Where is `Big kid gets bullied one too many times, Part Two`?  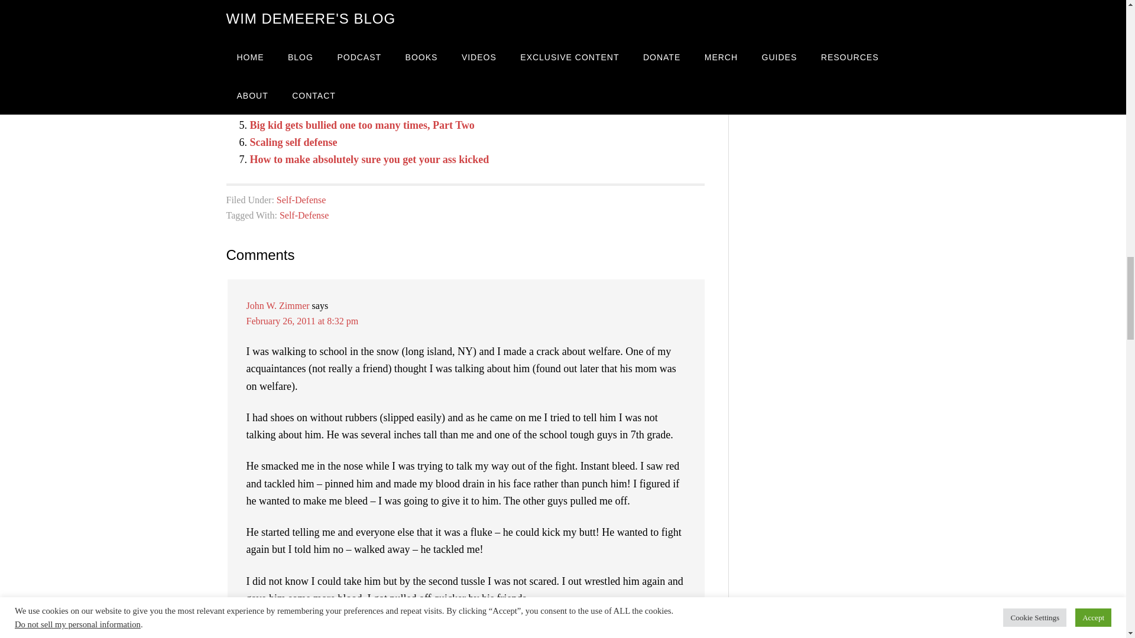
Big kid gets bullied one too many times, Part Two is located at coordinates (362, 125).